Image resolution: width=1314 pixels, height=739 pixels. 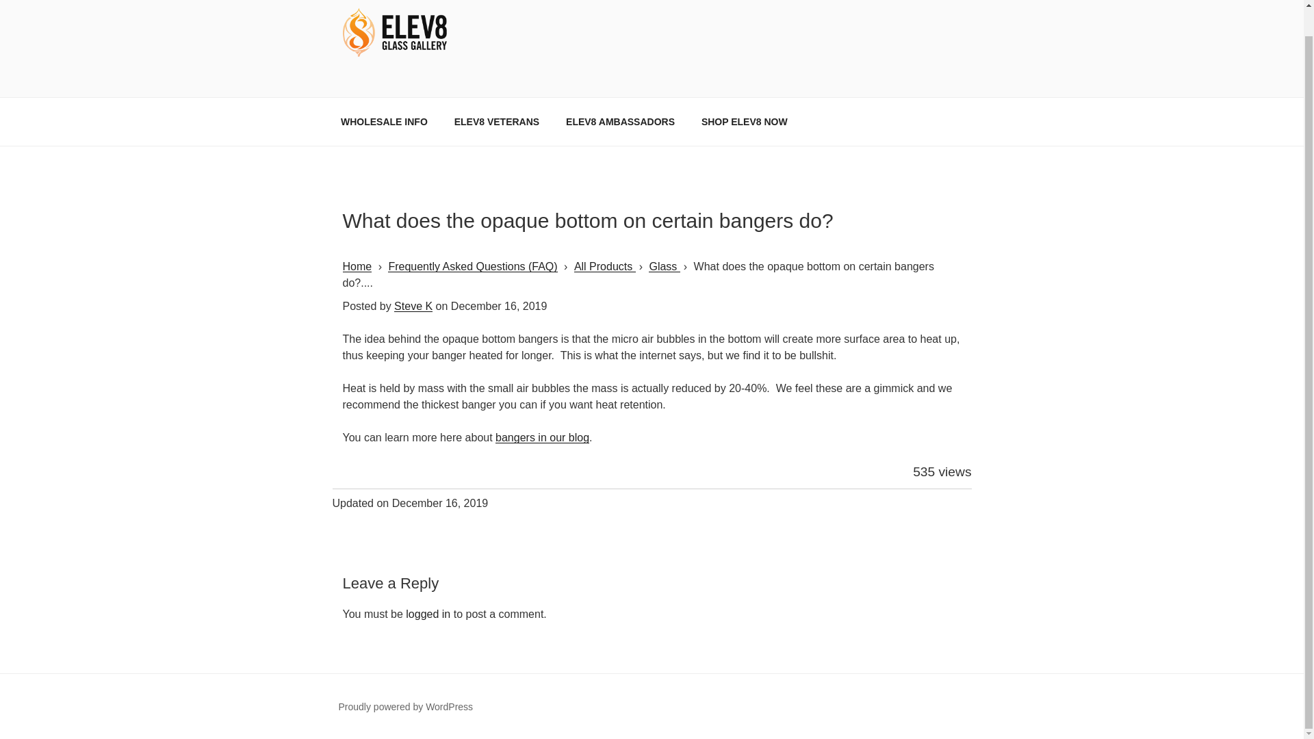 What do you see at coordinates (495, 121) in the screenshot?
I see `ELEV8 VETERANS` at bounding box center [495, 121].